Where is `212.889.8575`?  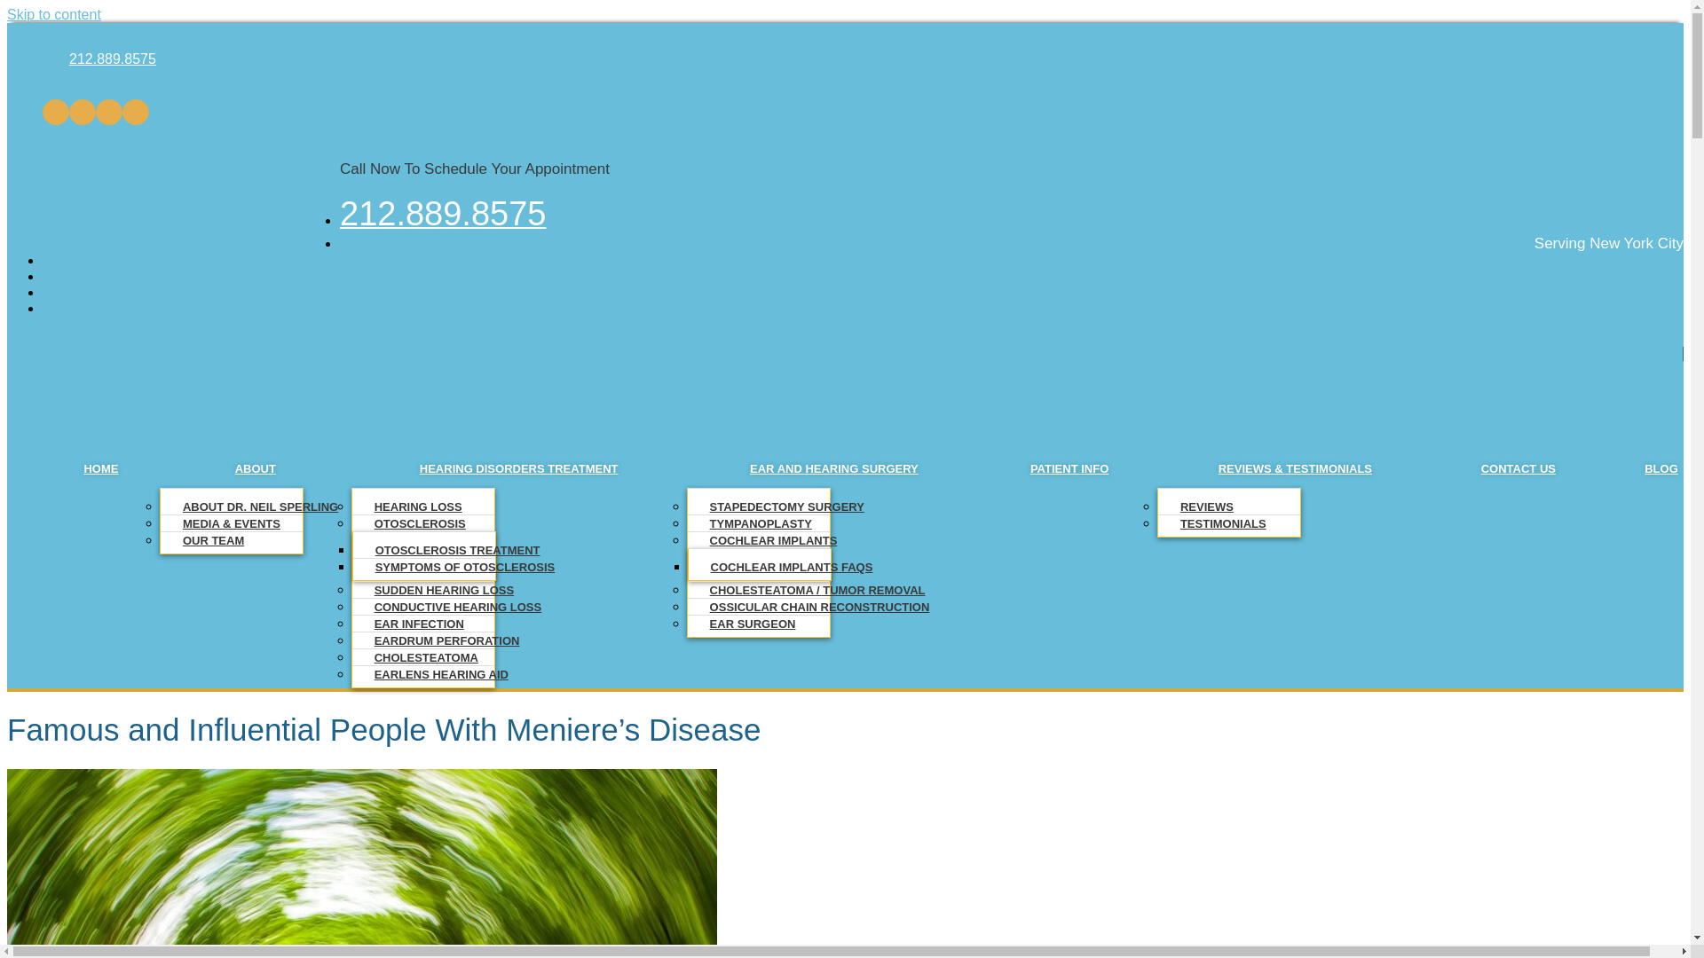 212.889.8575 is located at coordinates (442, 218).